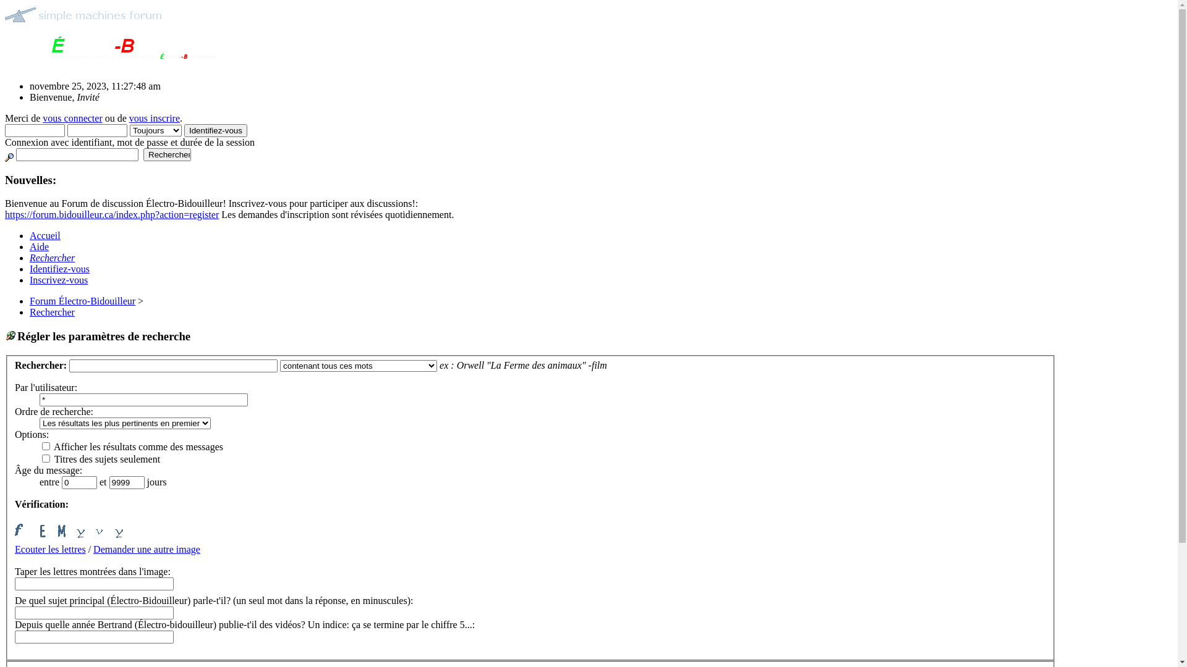 The image size is (1187, 667). I want to click on vous inscrire, so click(155, 119).